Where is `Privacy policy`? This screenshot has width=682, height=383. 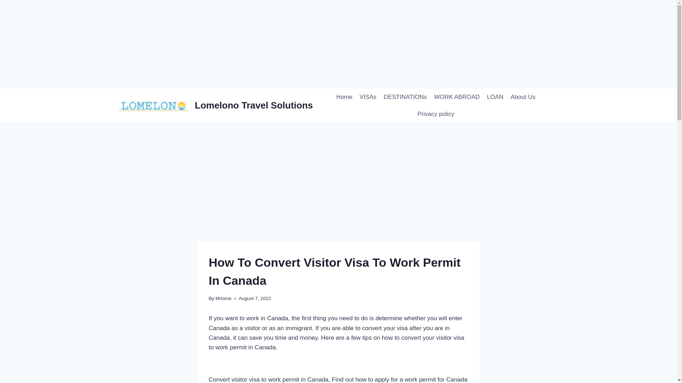 Privacy policy is located at coordinates (435, 114).